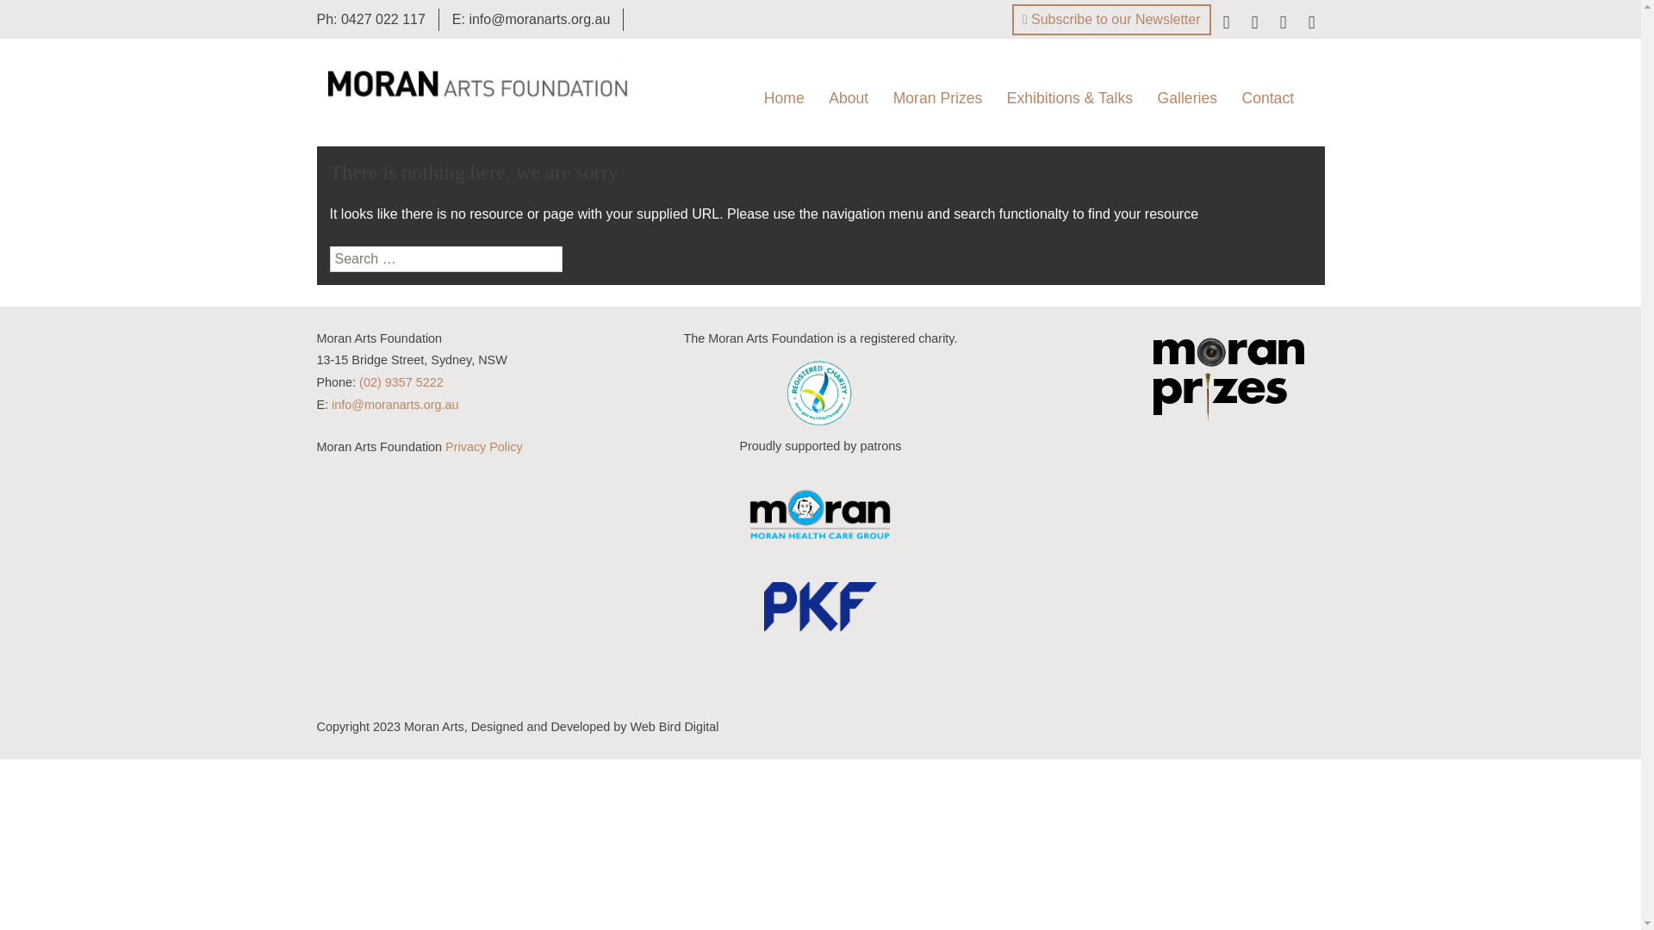 Image resolution: width=1654 pixels, height=930 pixels. Describe the element at coordinates (1070, 98) in the screenshot. I see `Exhibitions & Talks` at that location.